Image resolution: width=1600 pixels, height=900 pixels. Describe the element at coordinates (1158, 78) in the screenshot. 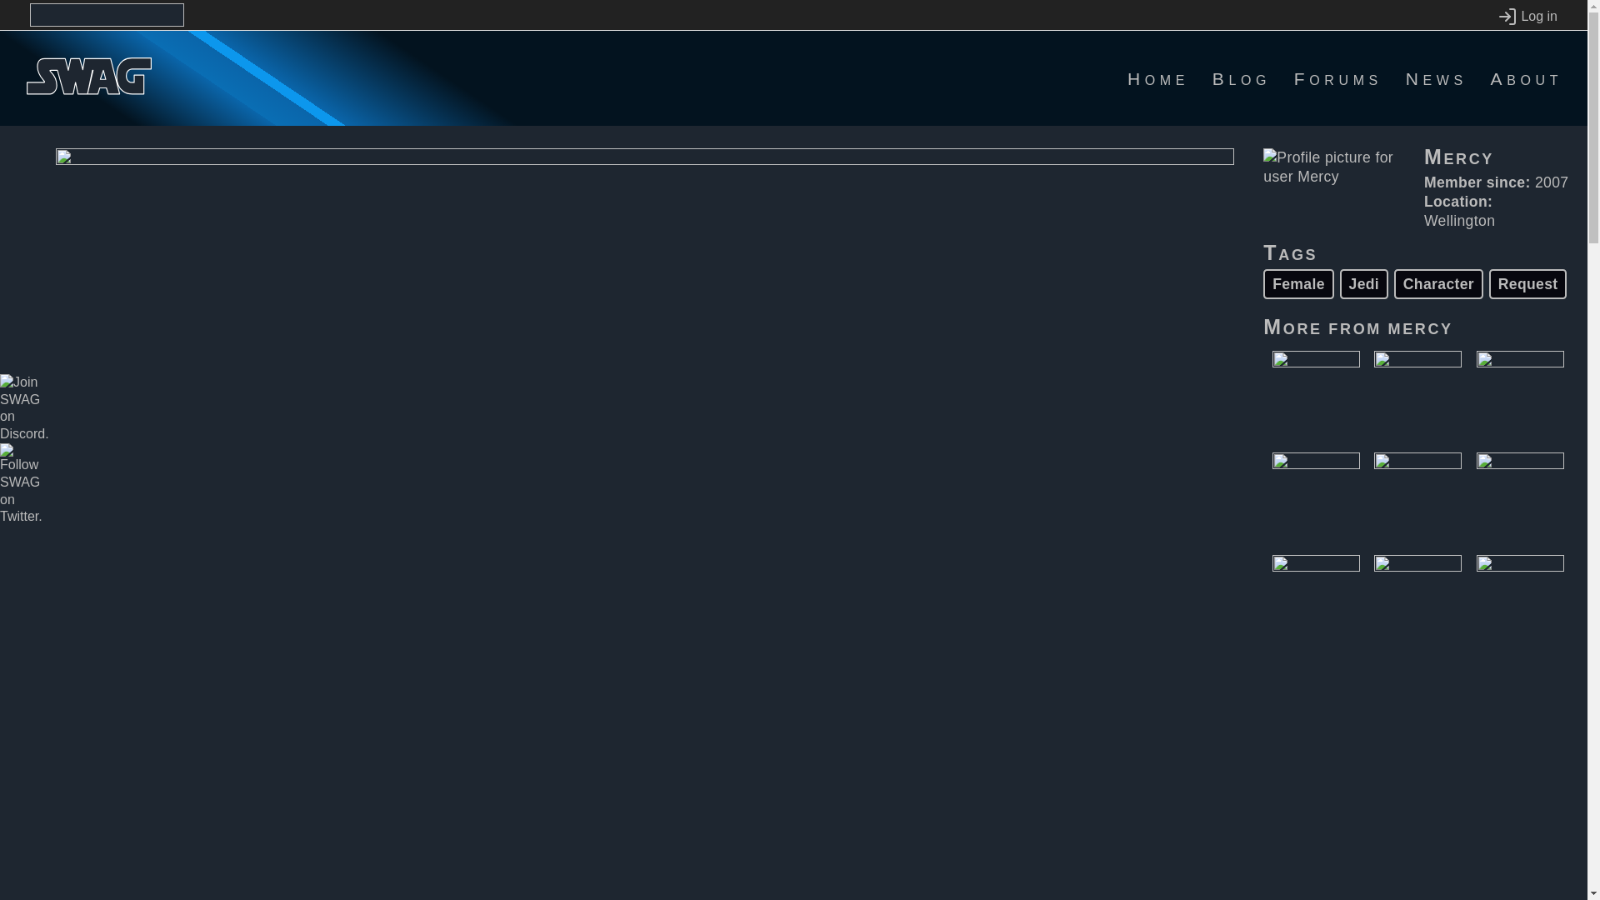

I see `Home` at that location.